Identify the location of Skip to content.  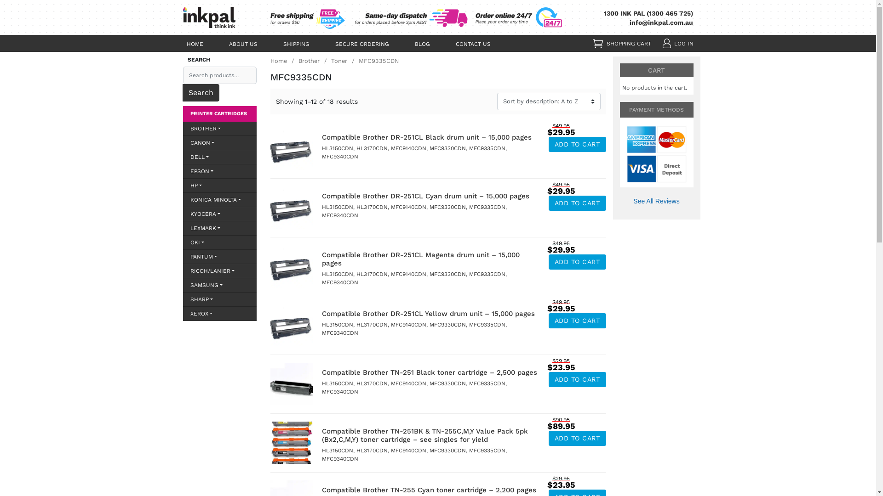
(876, 0).